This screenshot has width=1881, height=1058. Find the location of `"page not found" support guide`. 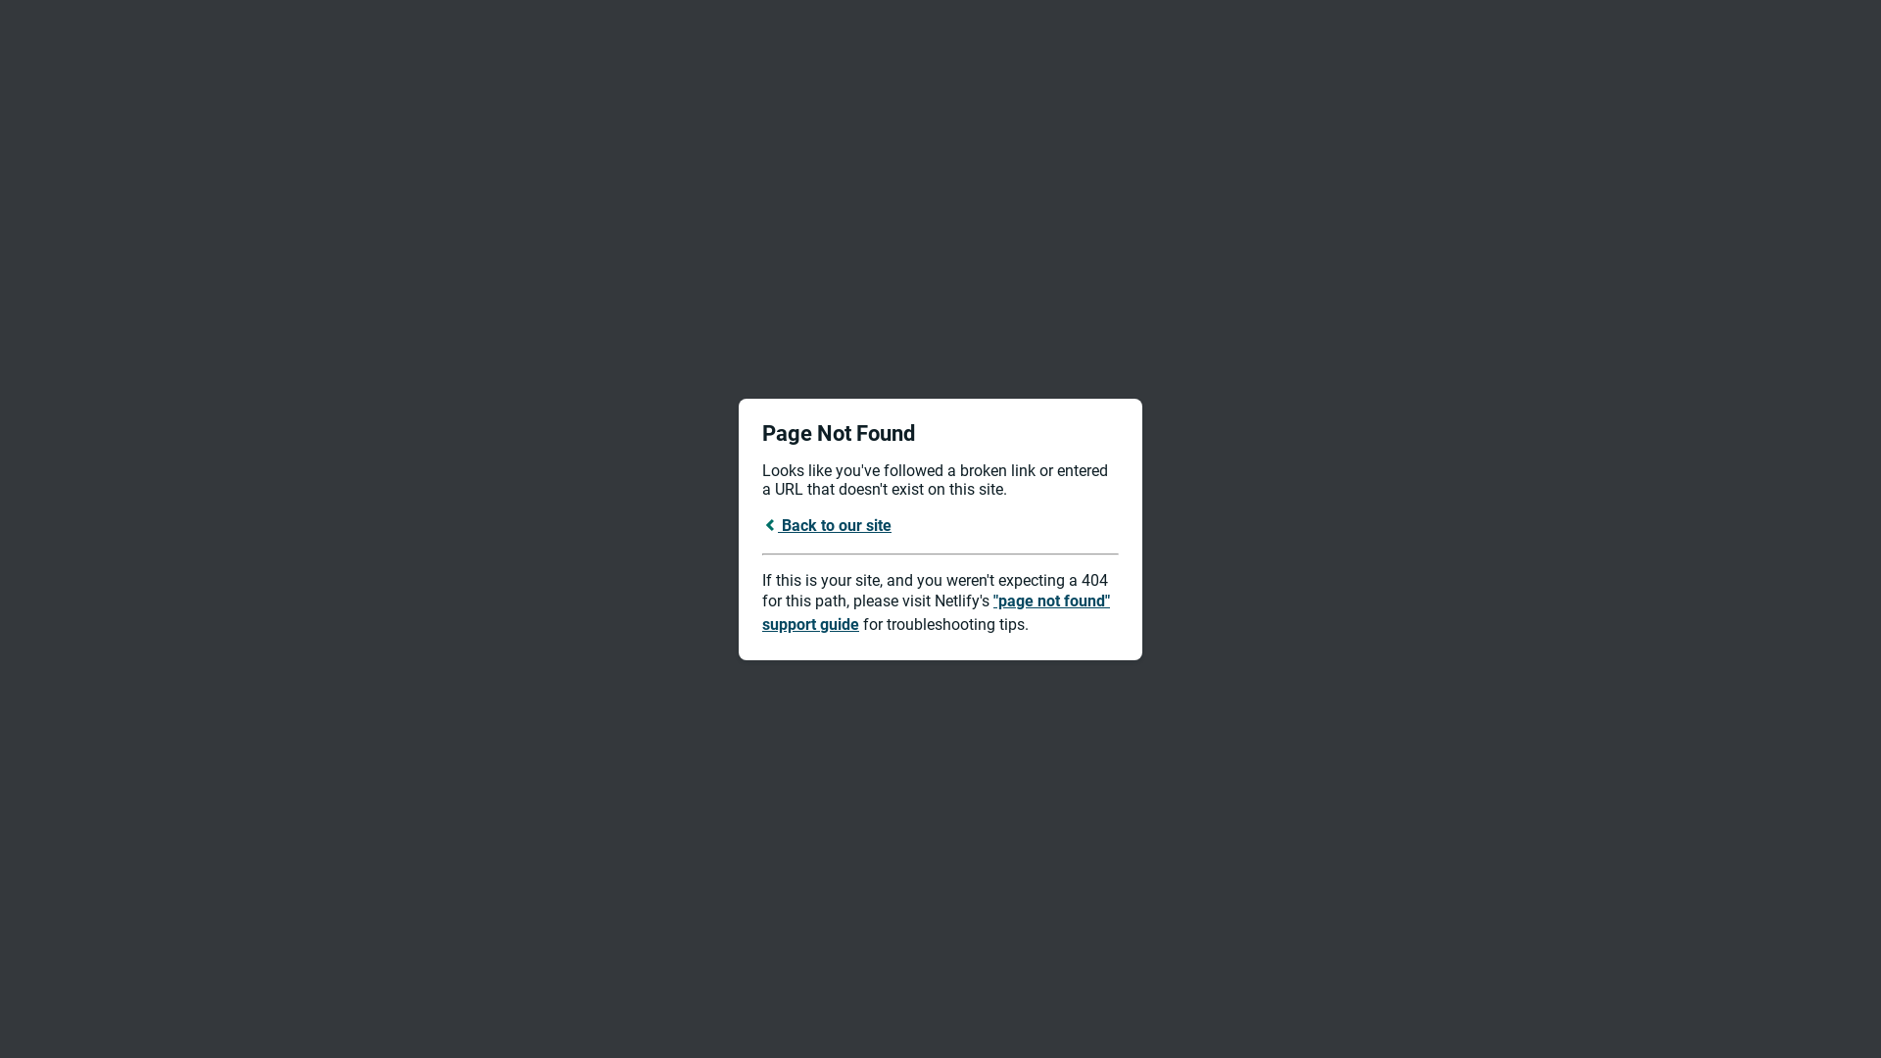

"page not found" support guide is located at coordinates (937, 613).